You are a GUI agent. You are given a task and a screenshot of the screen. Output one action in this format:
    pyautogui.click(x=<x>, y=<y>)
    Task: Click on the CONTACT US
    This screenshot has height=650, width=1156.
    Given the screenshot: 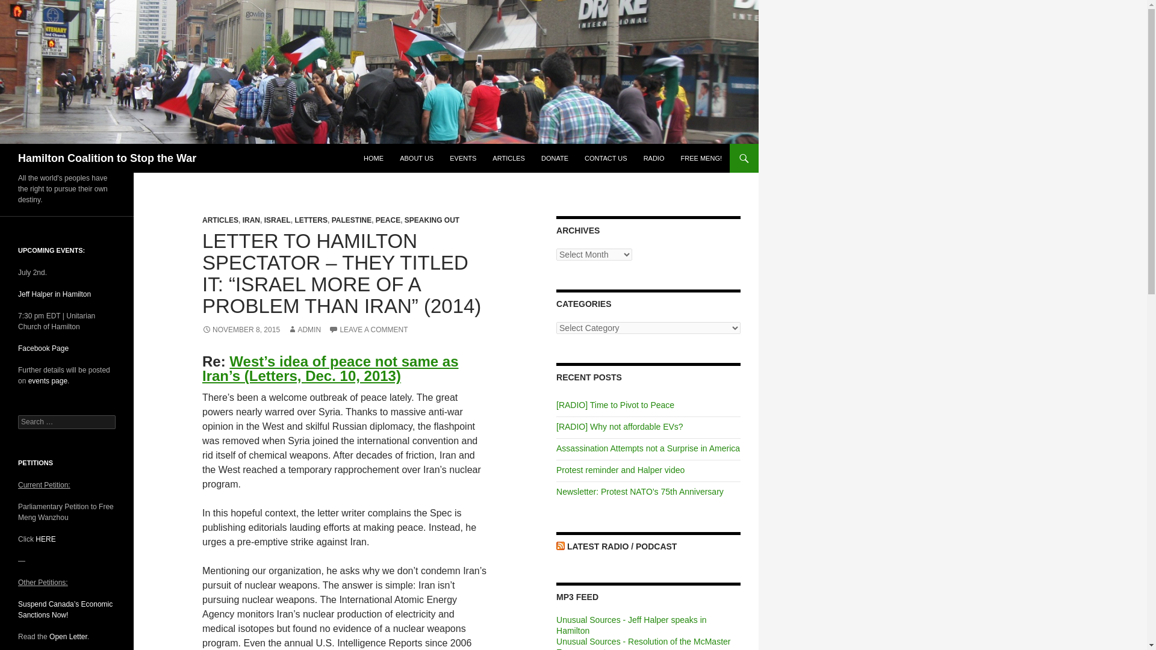 What is the action you would take?
    pyautogui.click(x=606, y=158)
    